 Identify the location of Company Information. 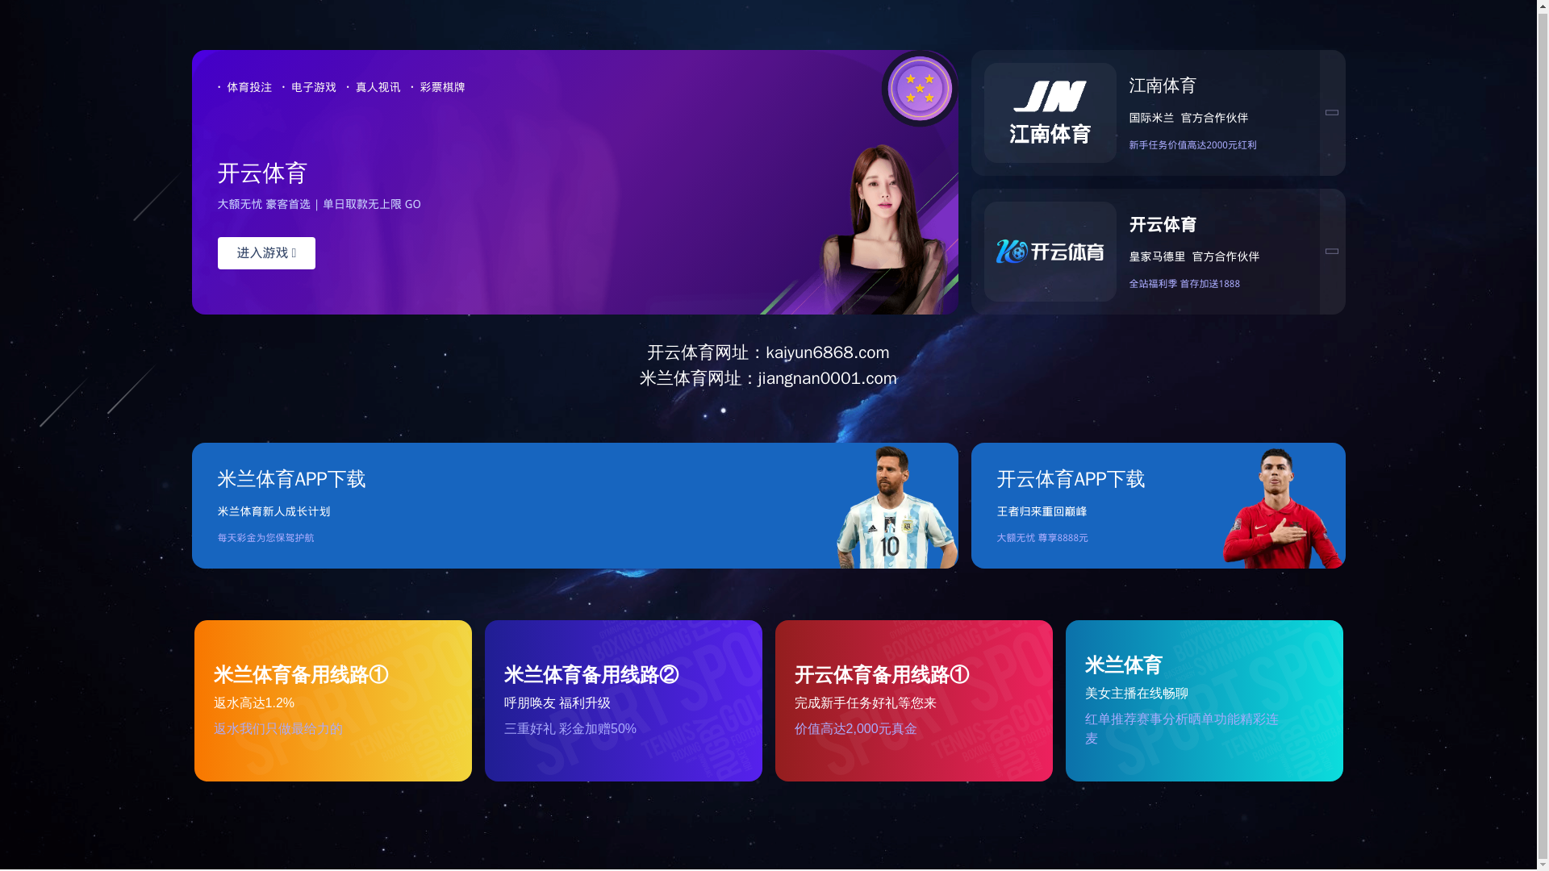
(518, 144).